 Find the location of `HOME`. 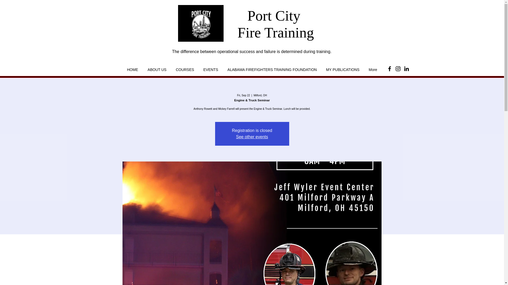

HOME is located at coordinates (132, 70).